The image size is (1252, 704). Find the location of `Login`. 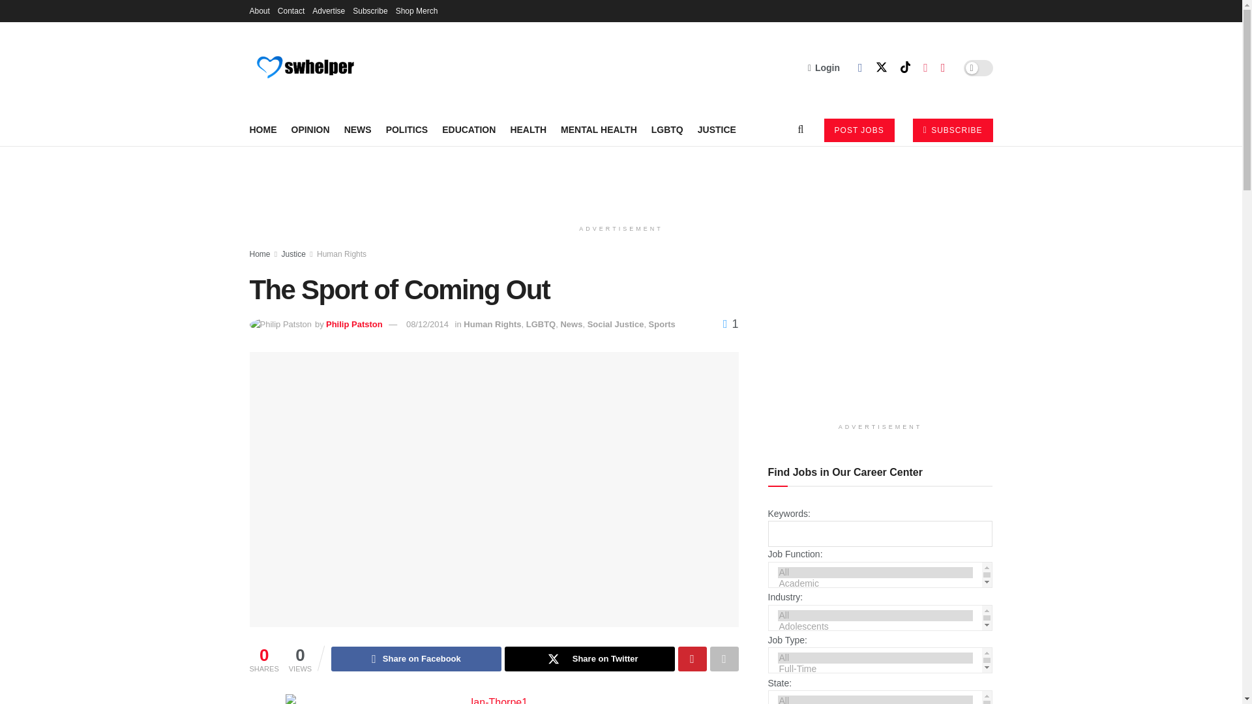

Login is located at coordinates (824, 67).